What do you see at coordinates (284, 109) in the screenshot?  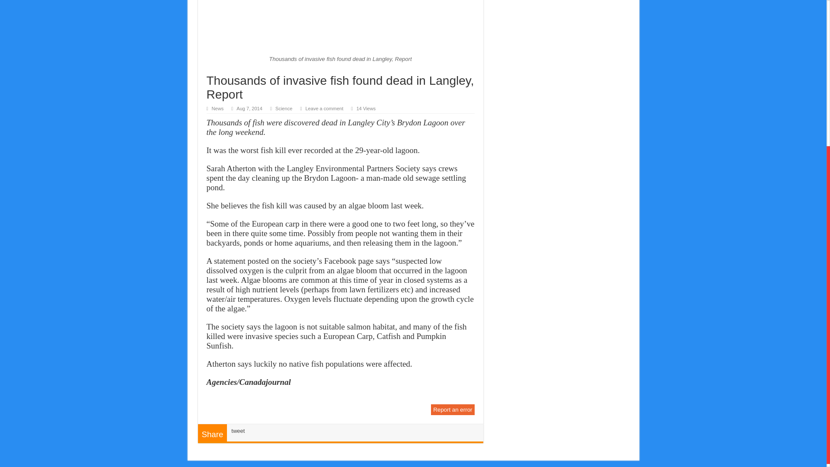 I see `Science` at bounding box center [284, 109].